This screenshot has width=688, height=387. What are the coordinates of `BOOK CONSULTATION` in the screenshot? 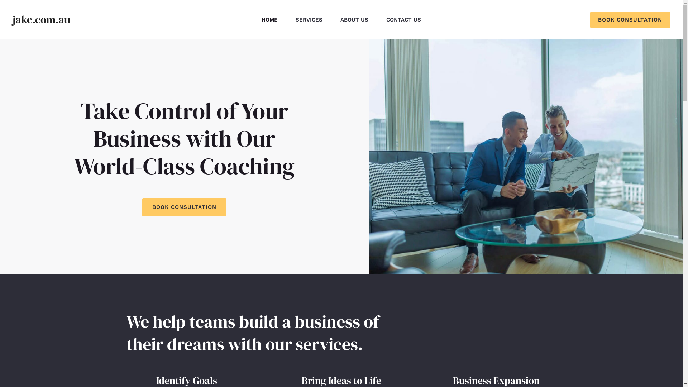 It's located at (184, 207).